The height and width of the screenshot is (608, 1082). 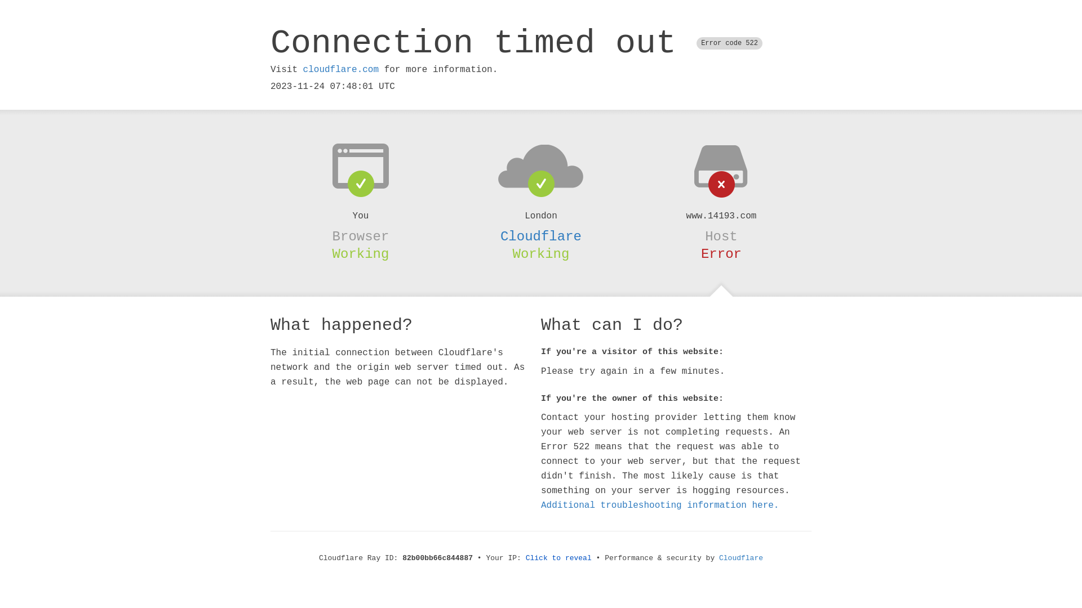 I want to click on Cloudflare, so click(x=541, y=236).